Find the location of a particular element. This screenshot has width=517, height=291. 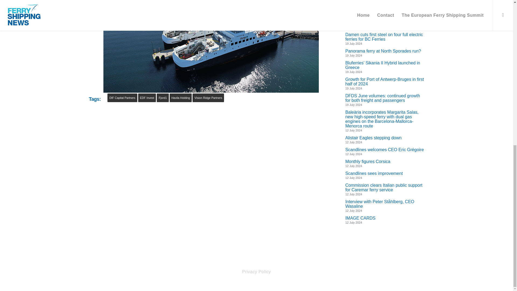

DIF Capital Partners is located at coordinates (122, 98).